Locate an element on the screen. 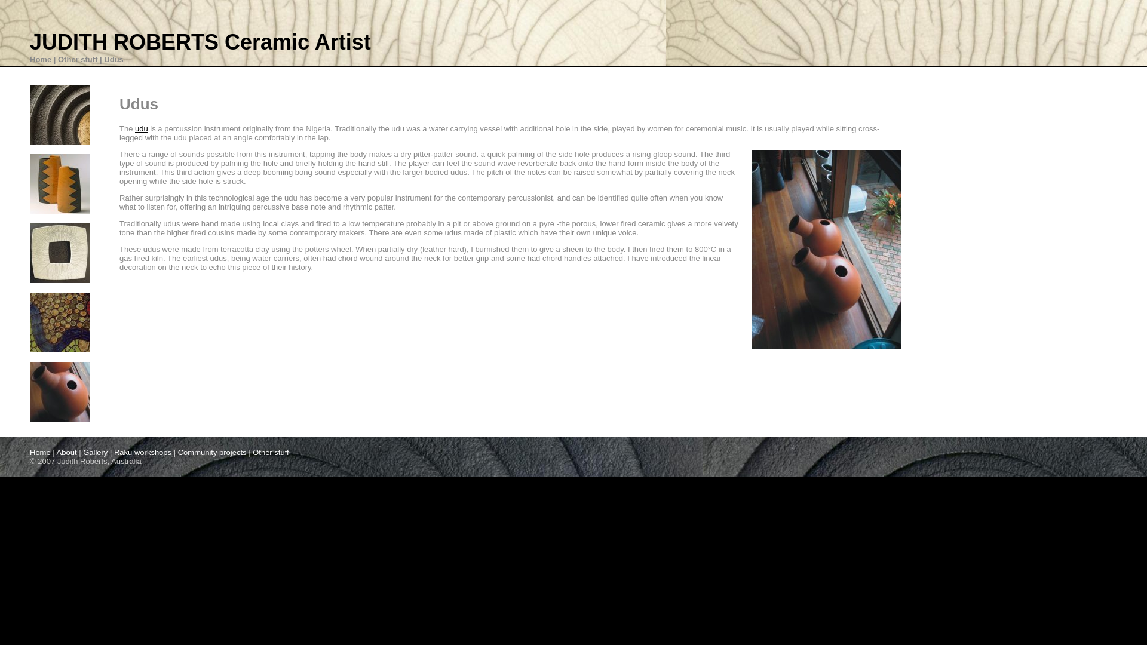 The width and height of the screenshot is (1147, 645). About is located at coordinates (67, 453).